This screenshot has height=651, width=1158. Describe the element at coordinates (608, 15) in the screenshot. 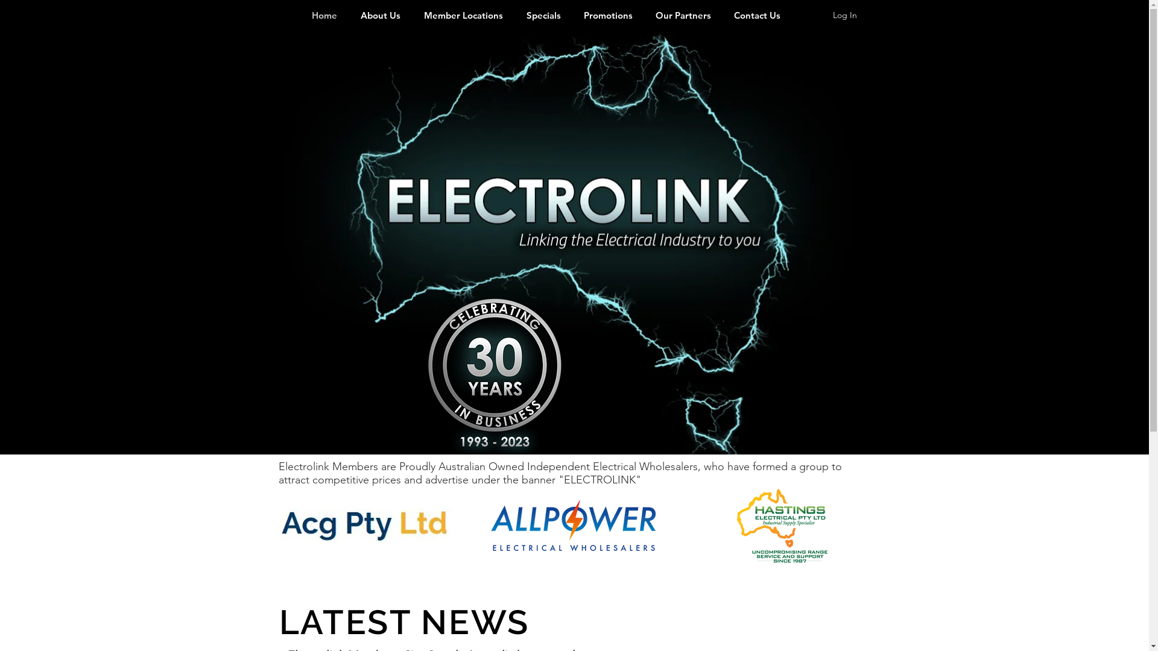

I see `Promotions` at that location.